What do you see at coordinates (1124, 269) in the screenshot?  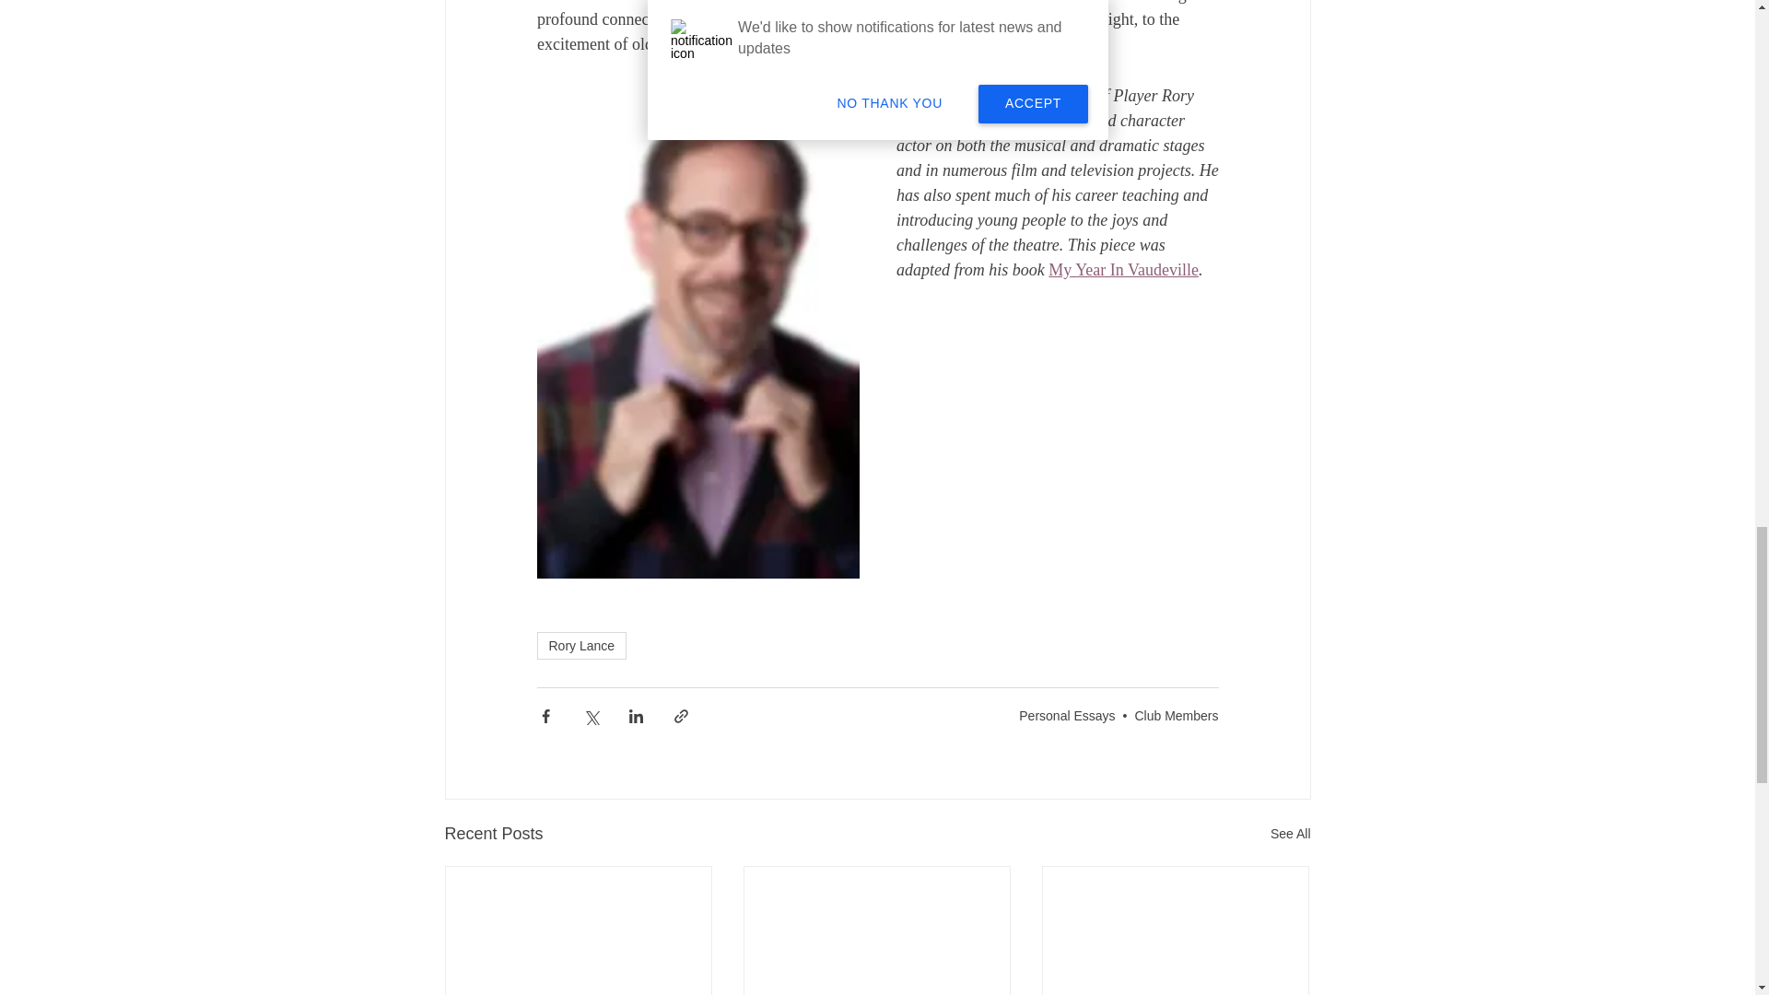 I see `My Year In Vaudeville` at bounding box center [1124, 269].